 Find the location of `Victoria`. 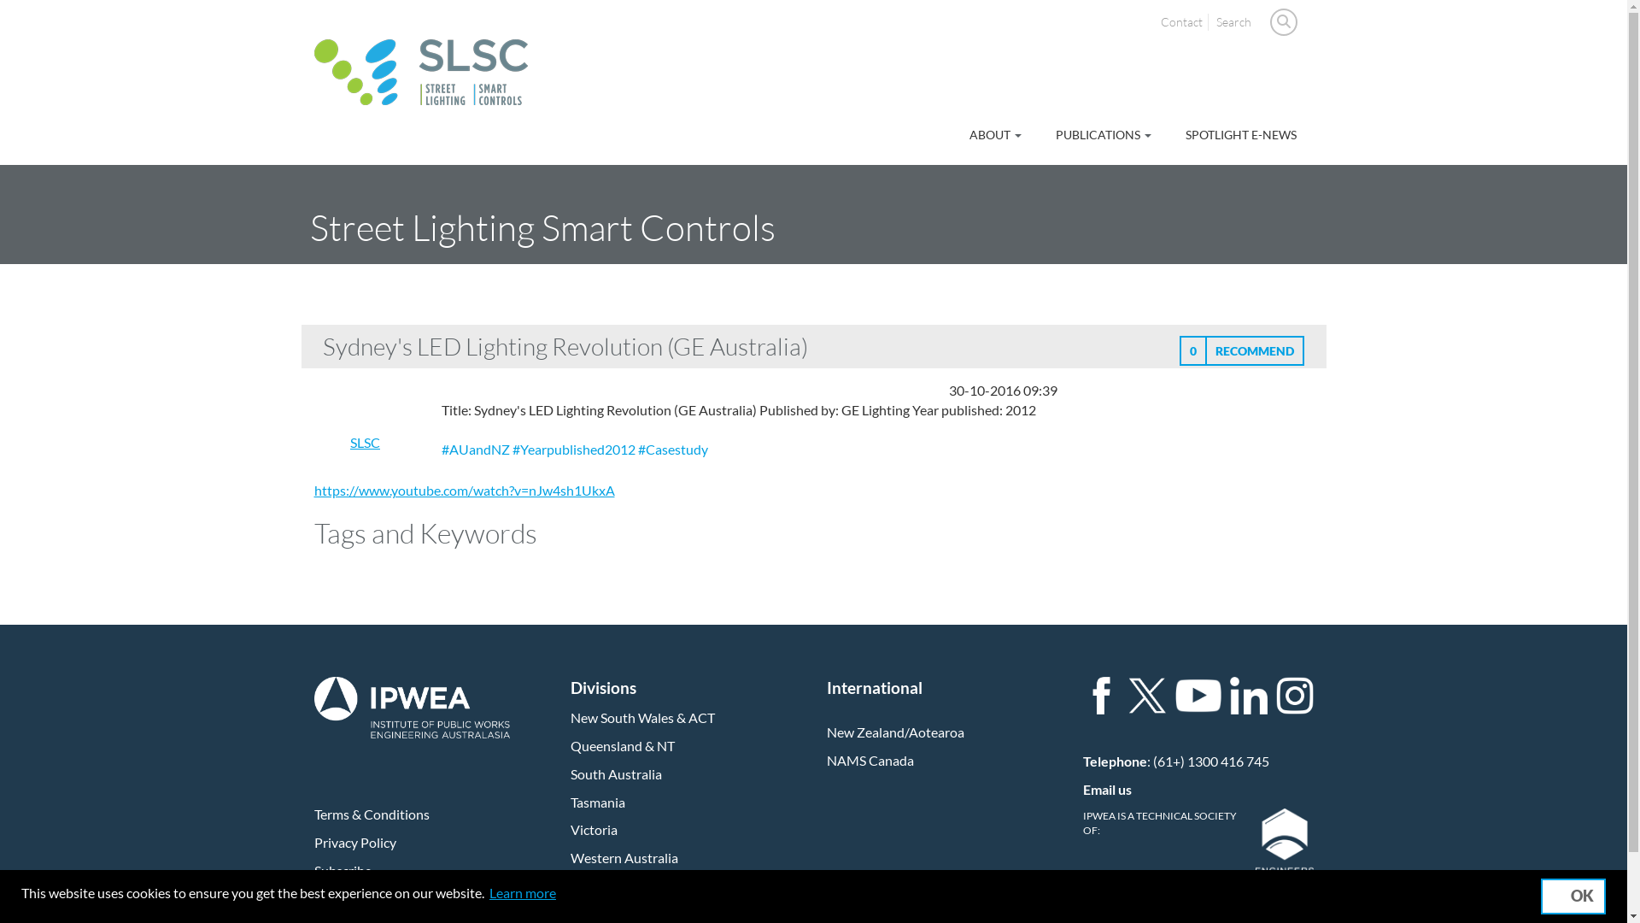

Victoria is located at coordinates (594, 829).